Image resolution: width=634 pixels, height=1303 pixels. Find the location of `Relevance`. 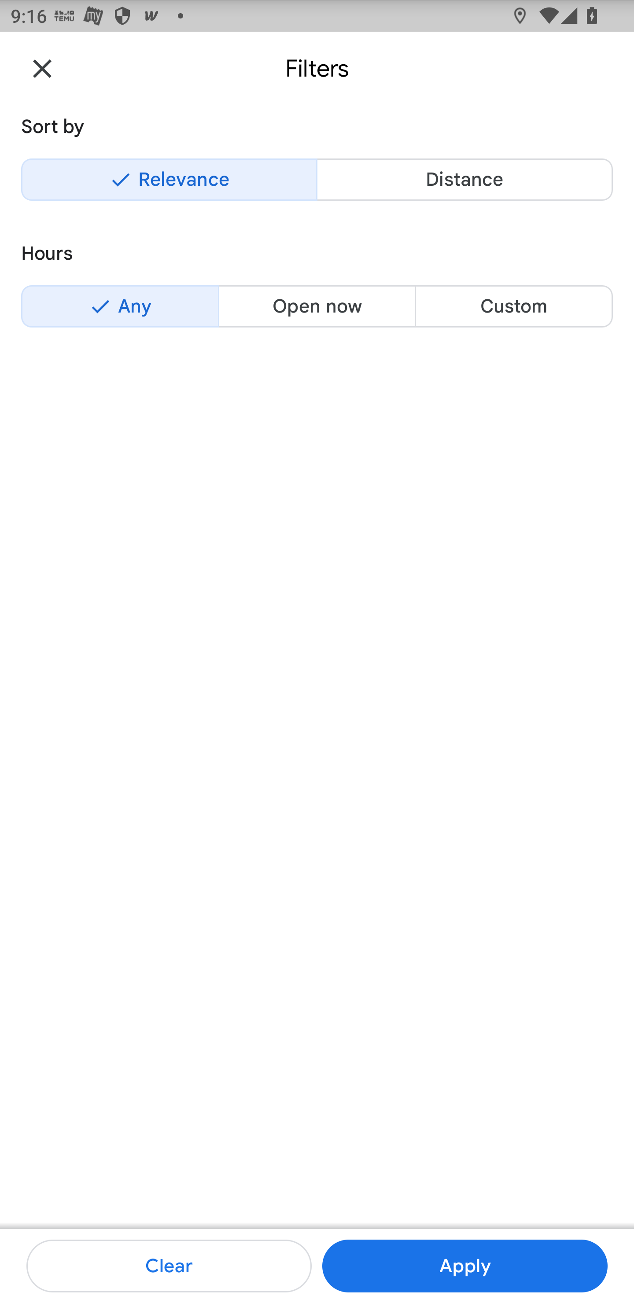

Relevance is located at coordinates (169, 180).